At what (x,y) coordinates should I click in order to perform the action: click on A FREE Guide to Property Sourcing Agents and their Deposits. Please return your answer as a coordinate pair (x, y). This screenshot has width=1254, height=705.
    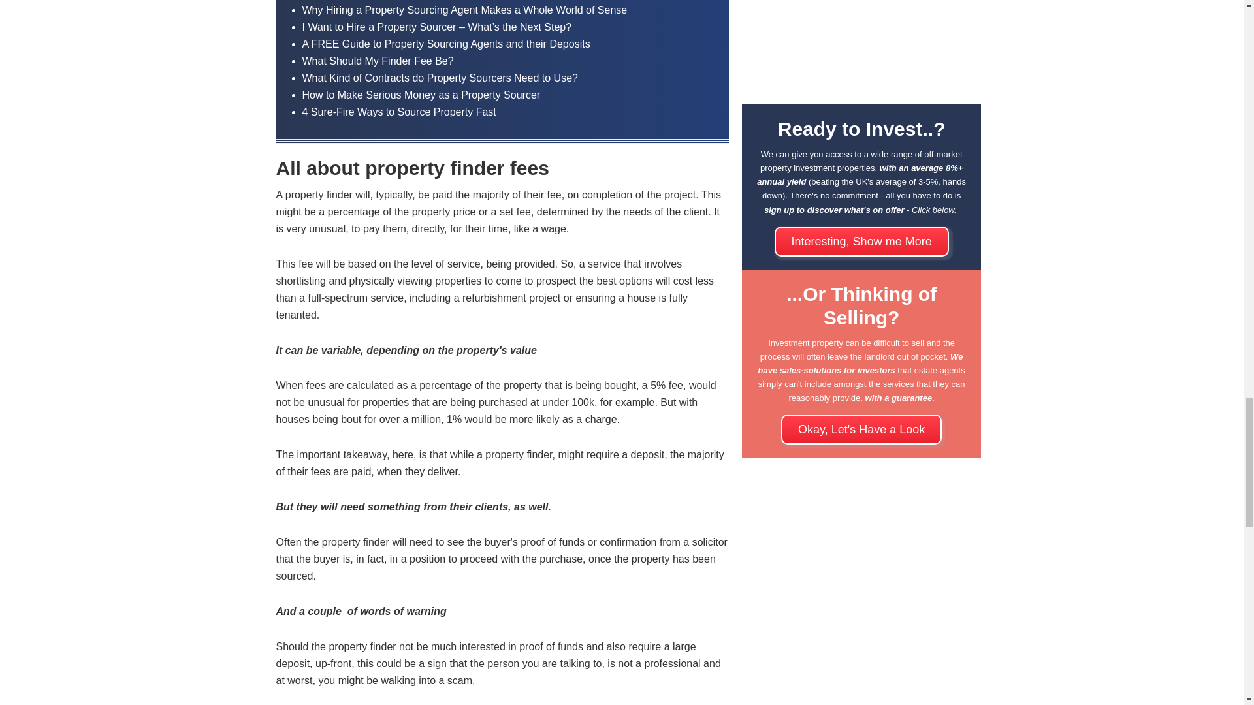
    Looking at the image, I should click on (445, 44).